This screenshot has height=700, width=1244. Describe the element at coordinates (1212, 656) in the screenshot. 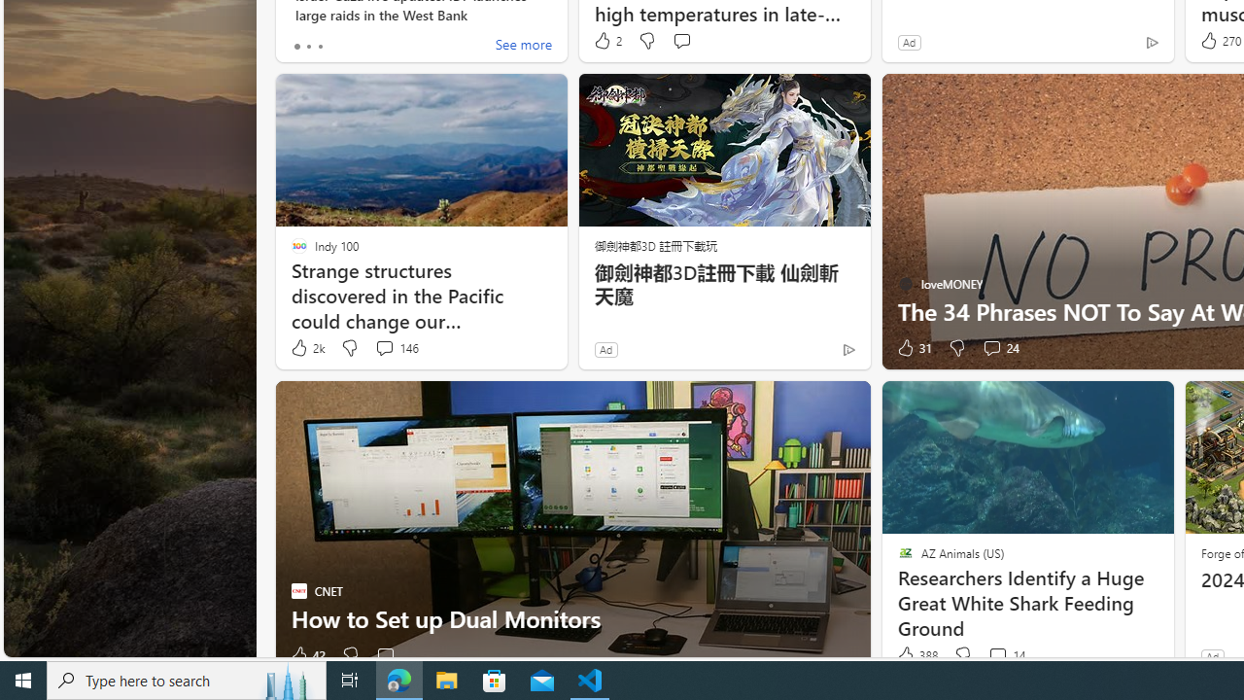

I see `Ad` at that location.